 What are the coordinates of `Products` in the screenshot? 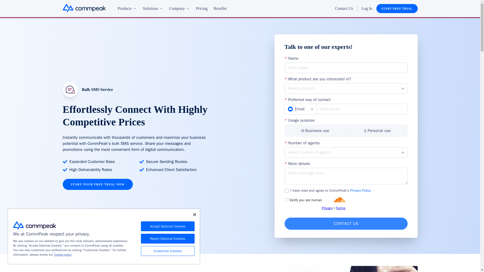 It's located at (127, 9).